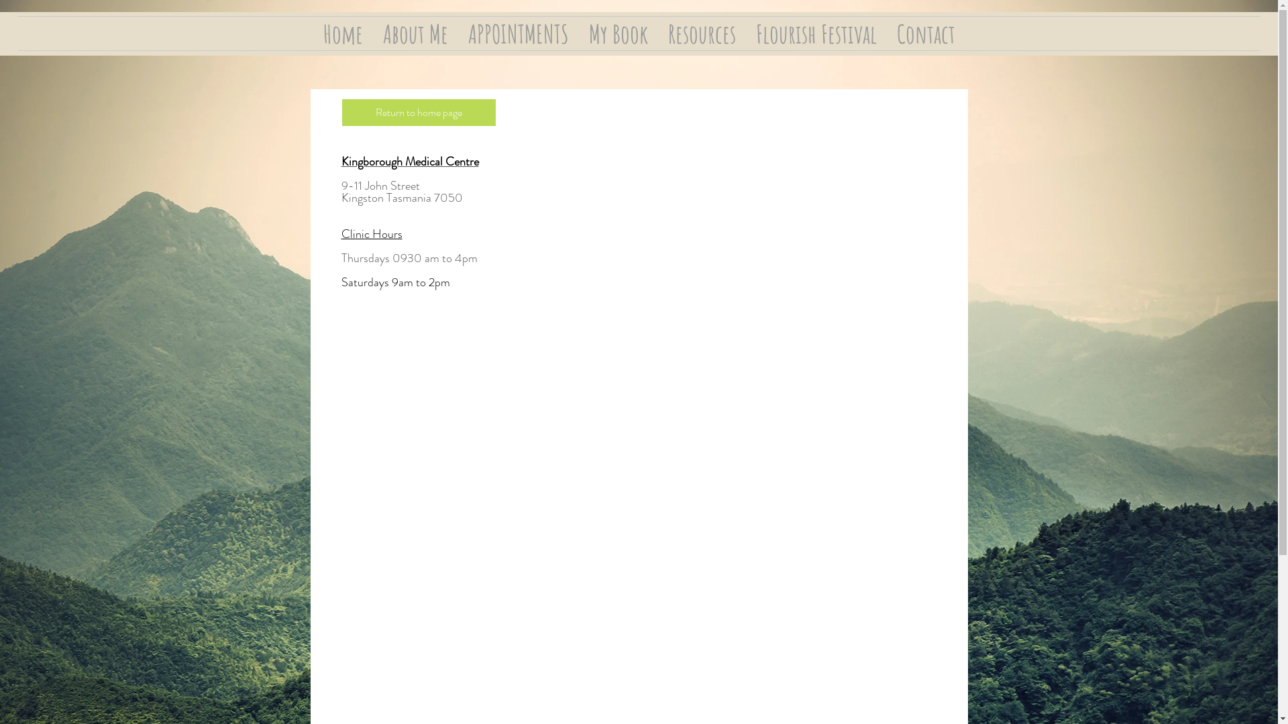 This screenshot has width=1288, height=724. Describe the element at coordinates (416, 34) in the screenshot. I see `About Me` at that location.